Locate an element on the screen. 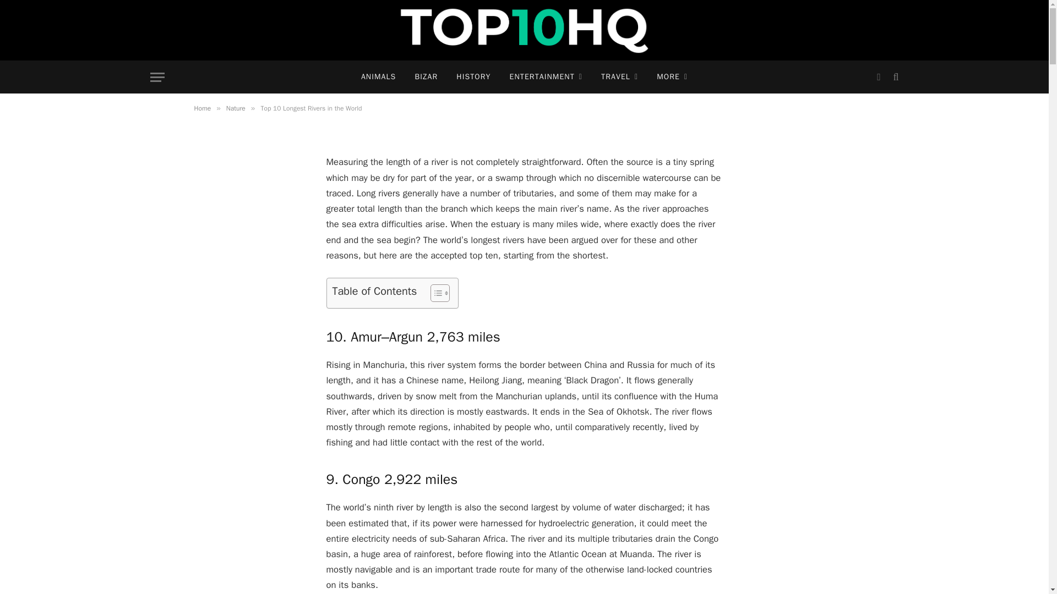  Home is located at coordinates (201, 108).